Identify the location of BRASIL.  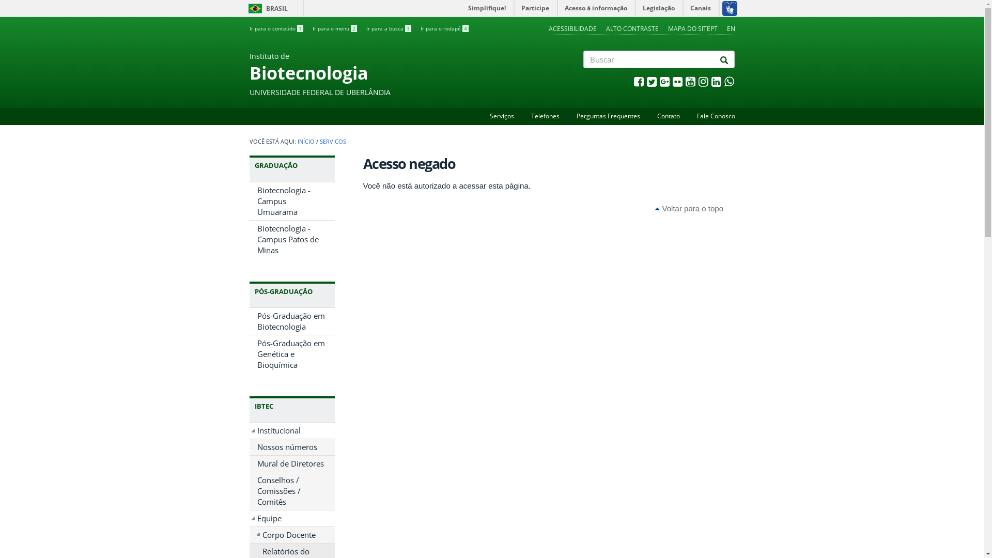
(255, 8).